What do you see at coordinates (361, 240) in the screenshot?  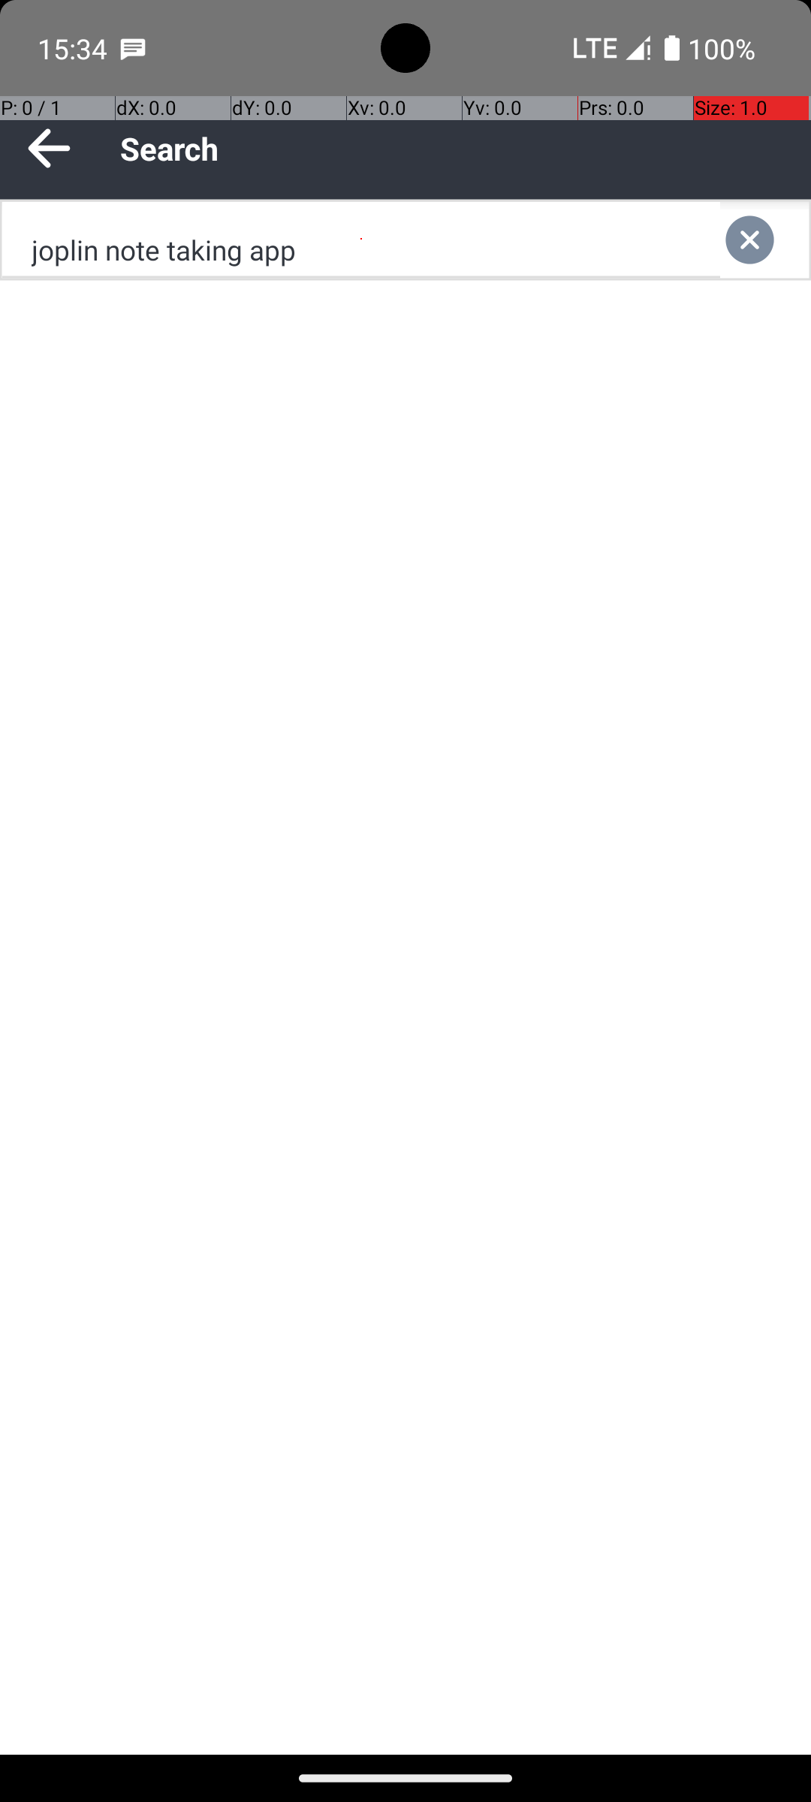 I see `joplin note taking app` at bounding box center [361, 240].